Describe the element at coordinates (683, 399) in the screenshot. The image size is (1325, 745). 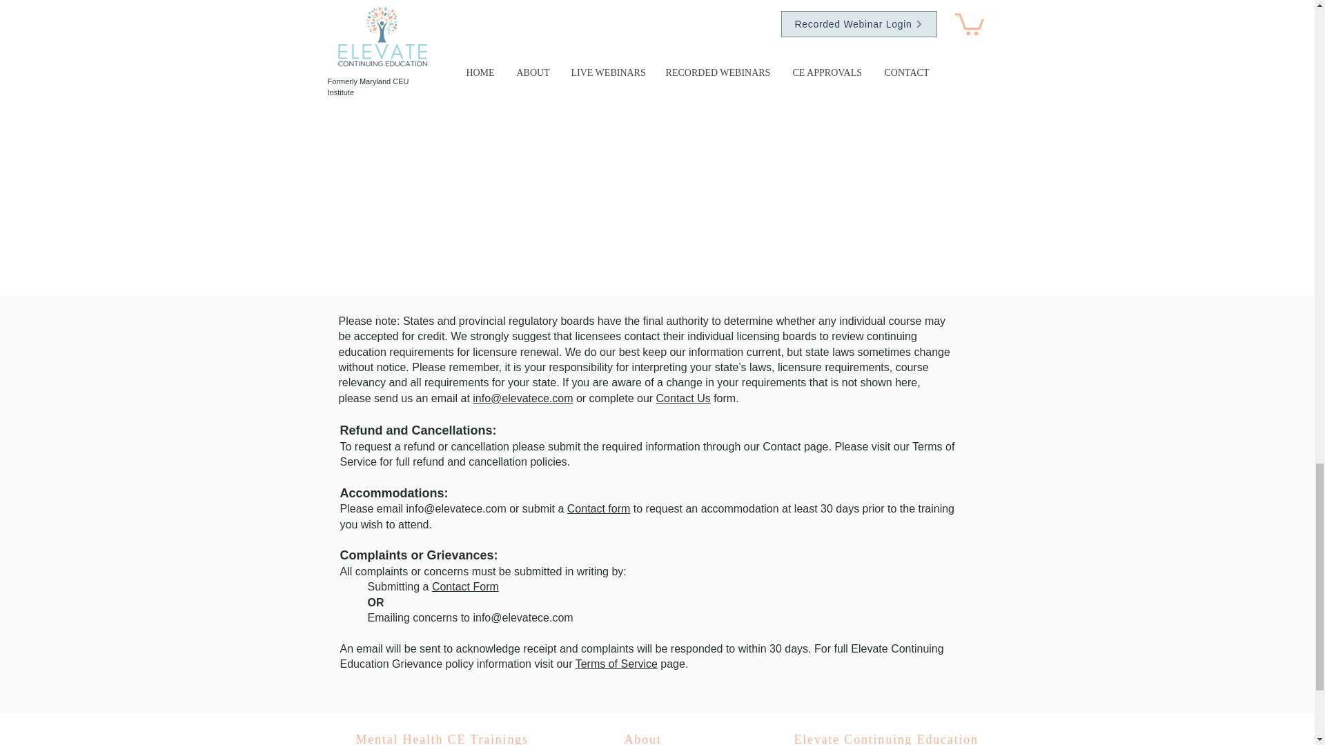
I see `Contact Us` at that location.